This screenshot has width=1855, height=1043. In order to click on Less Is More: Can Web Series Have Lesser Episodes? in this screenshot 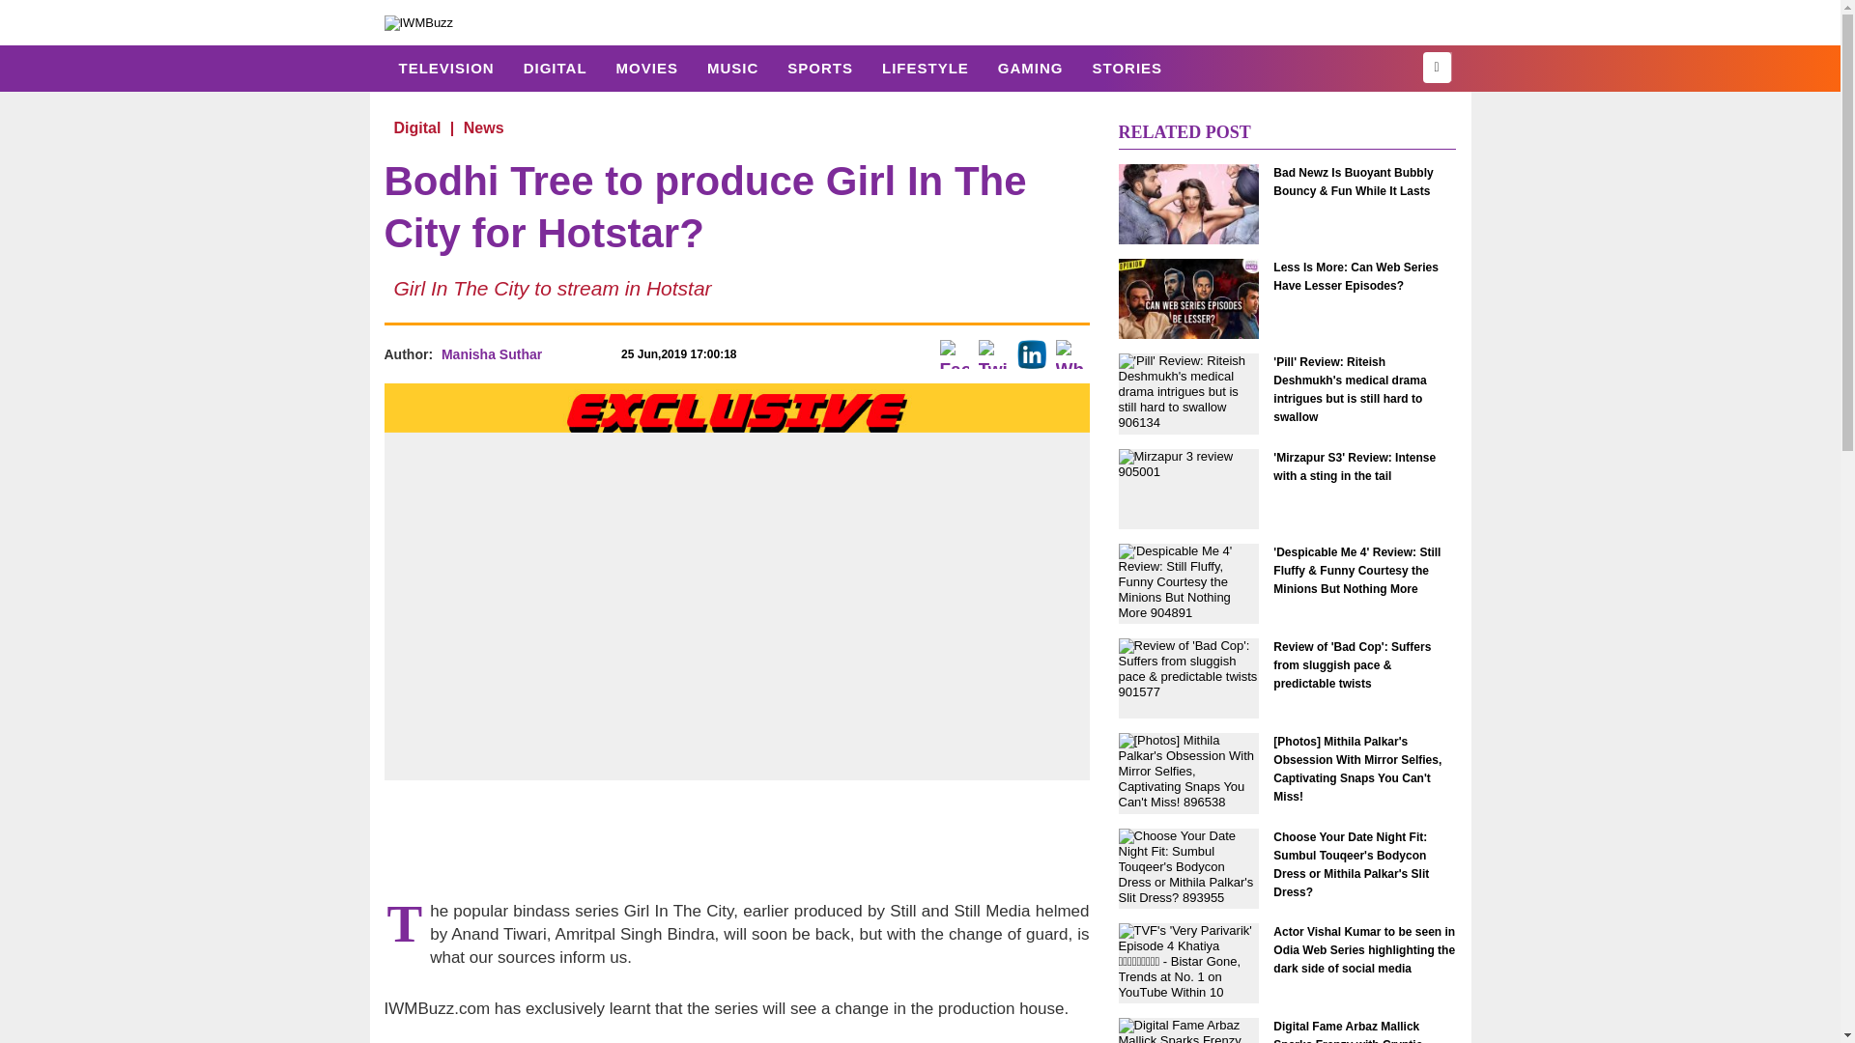, I will do `click(1364, 276)`.